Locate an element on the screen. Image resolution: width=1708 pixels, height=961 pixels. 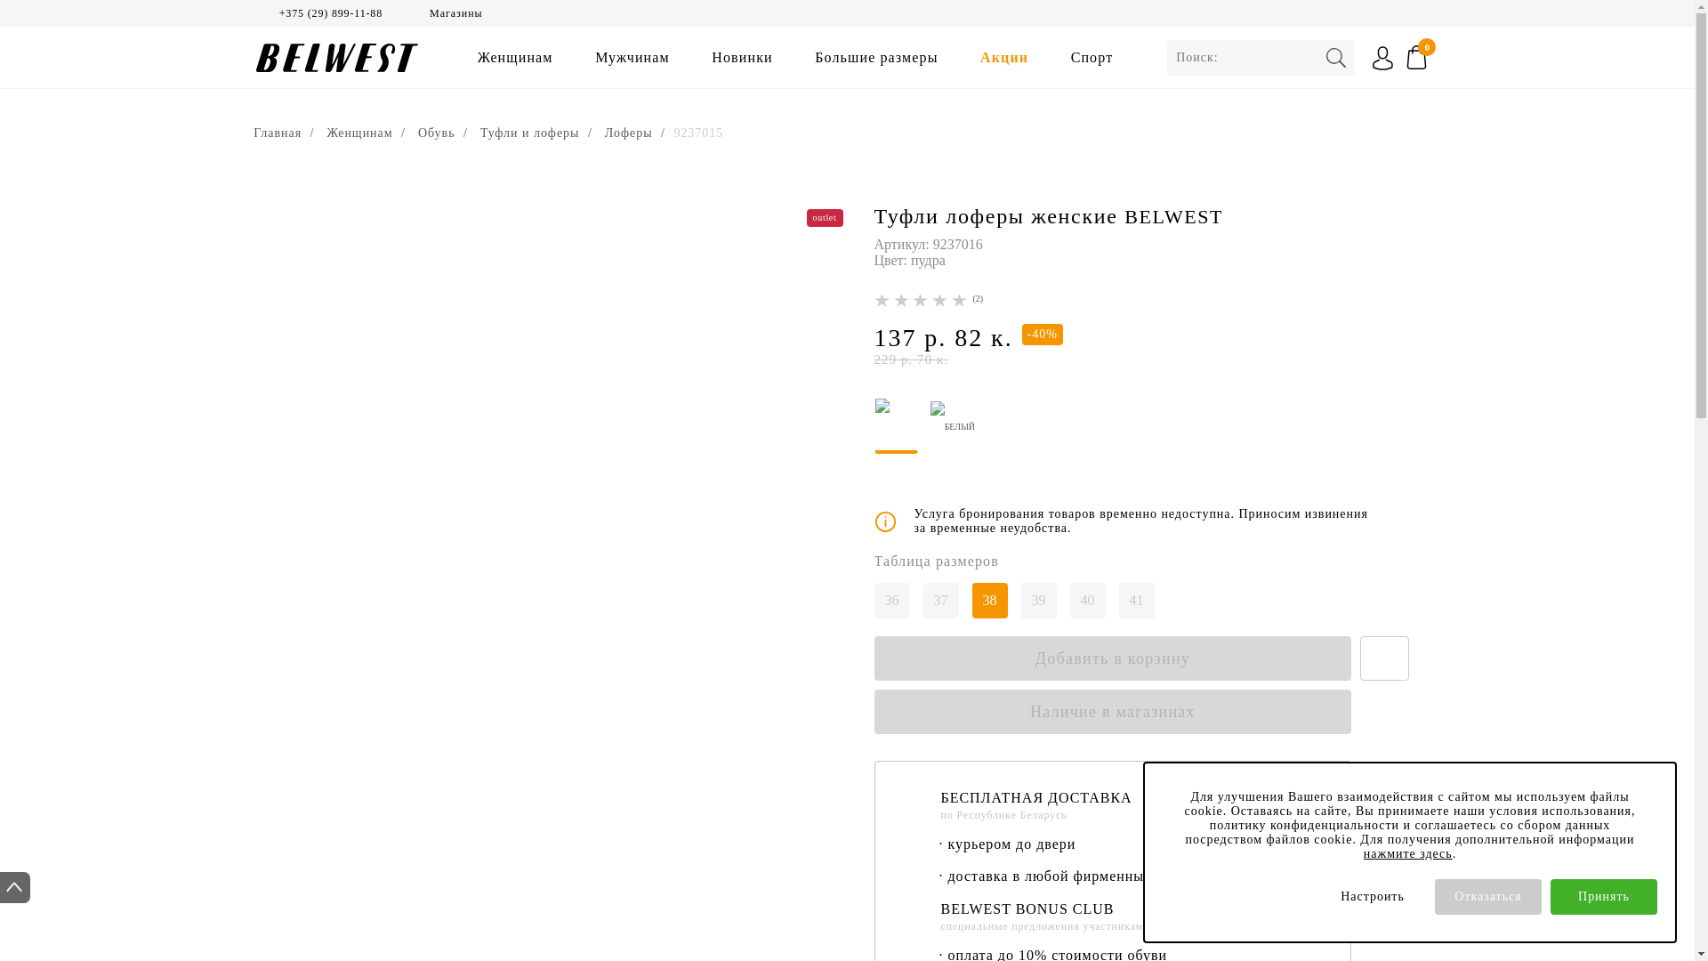
+375 (29) 899-11-88 is located at coordinates (331, 14).